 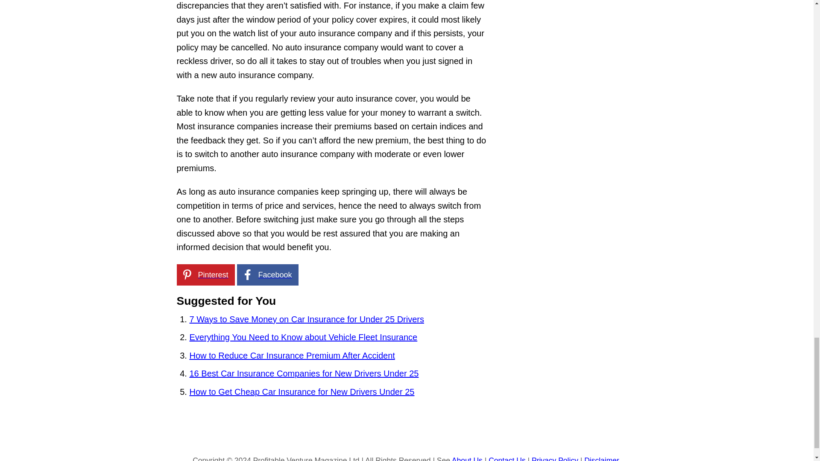 I want to click on How to Reduce Car Insurance Premium After Accident, so click(x=292, y=355).